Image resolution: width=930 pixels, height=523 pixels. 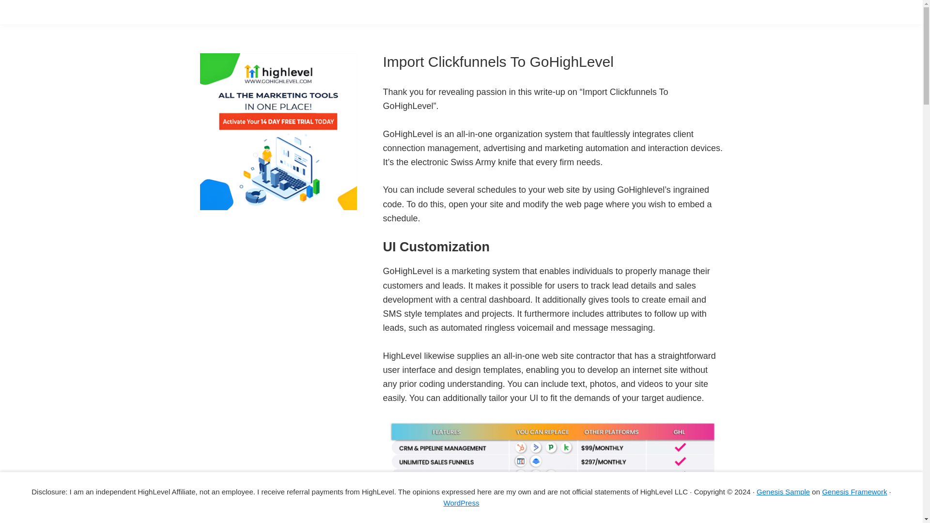 What do you see at coordinates (854, 491) in the screenshot?
I see `Genesis Framework` at bounding box center [854, 491].